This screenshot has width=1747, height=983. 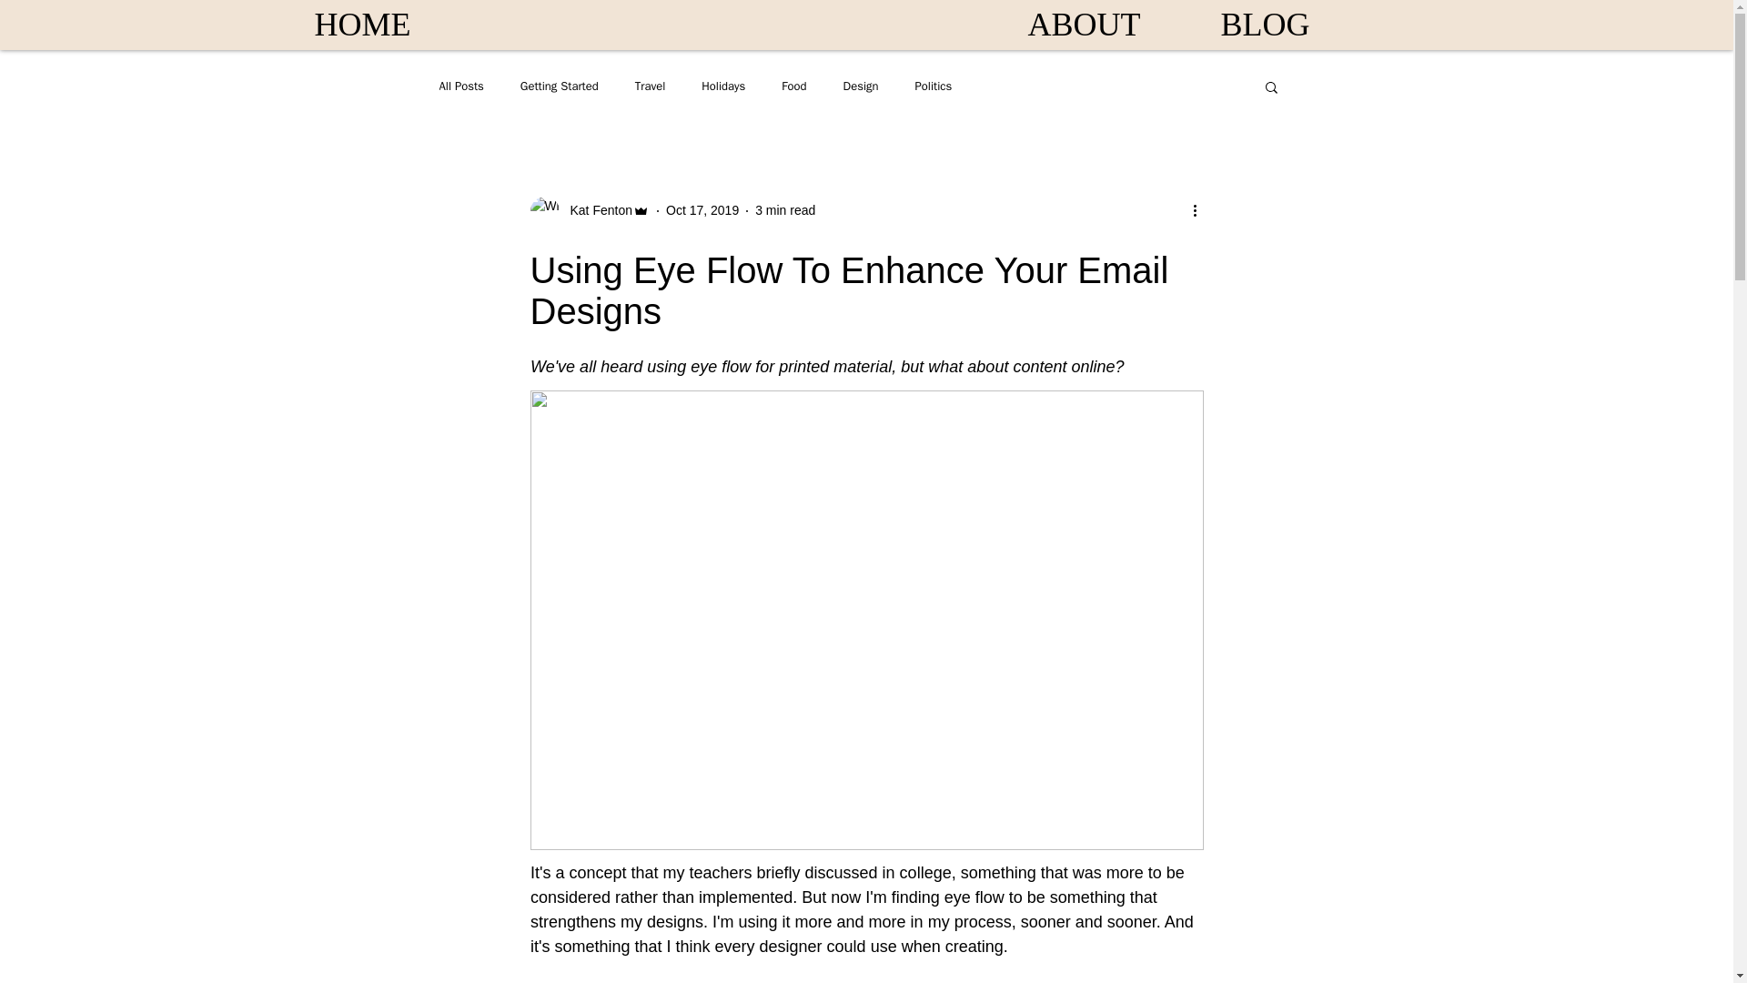 I want to click on Kat Fenton, so click(x=595, y=210).